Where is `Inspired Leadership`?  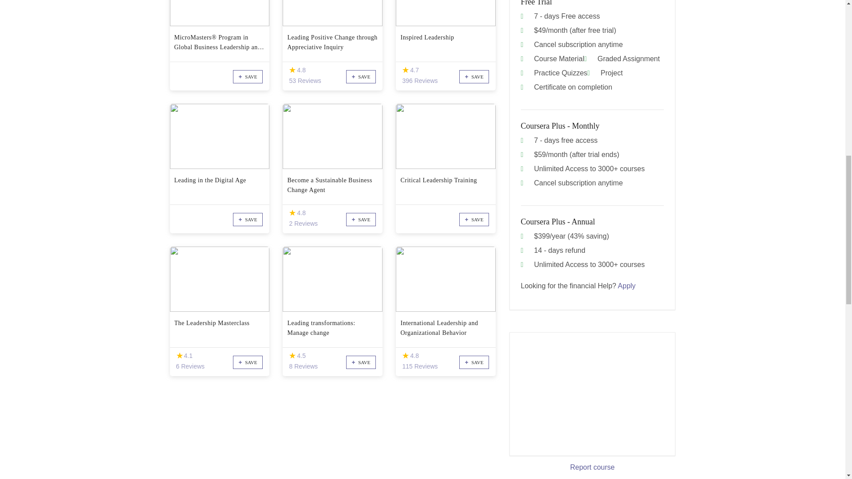 Inspired Leadership is located at coordinates (446, 43).